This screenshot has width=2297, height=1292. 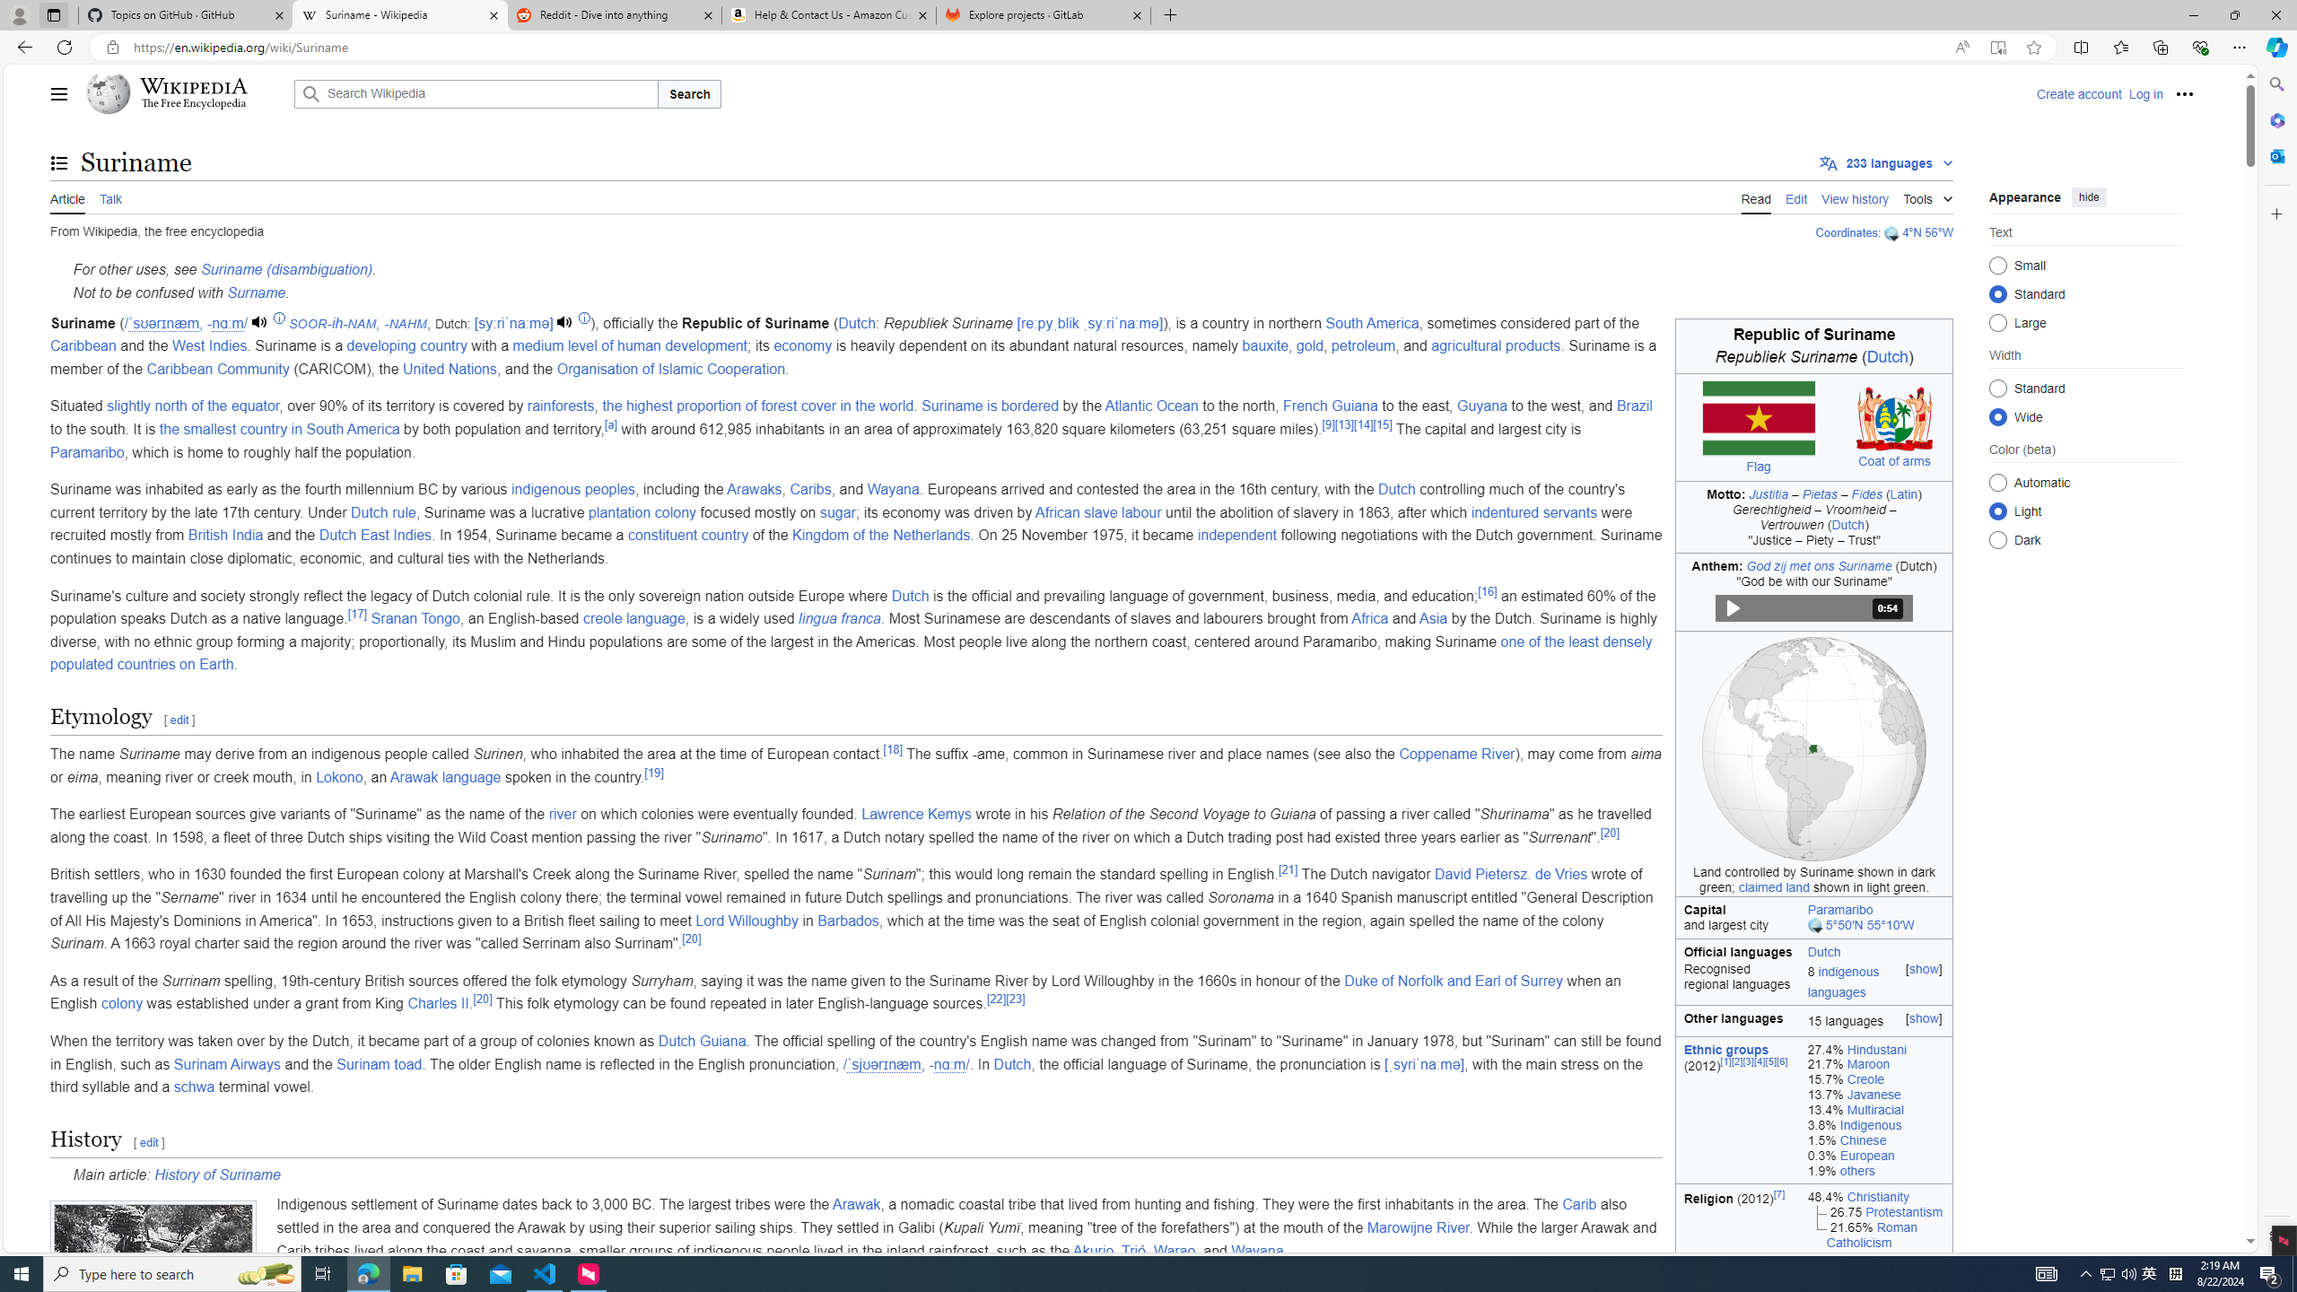 What do you see at coordinates (1876, 1111) in the screenshot?
I see `13.4% Multiracial` at bounding box center [1876, 1111].